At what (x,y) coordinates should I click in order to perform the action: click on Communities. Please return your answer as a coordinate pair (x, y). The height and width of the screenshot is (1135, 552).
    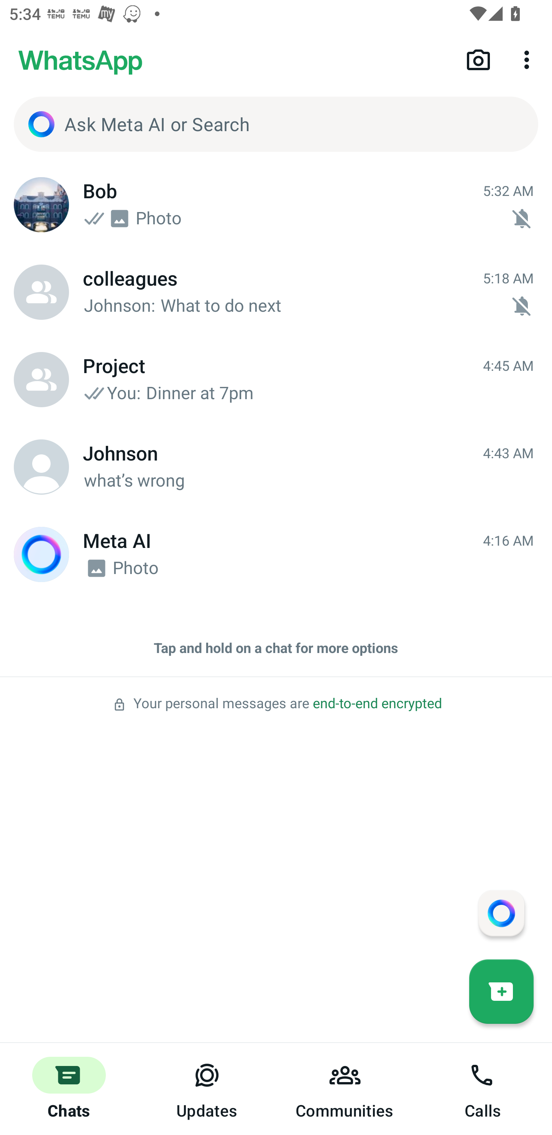
    Looking at the image, I should click on (345, 1089).